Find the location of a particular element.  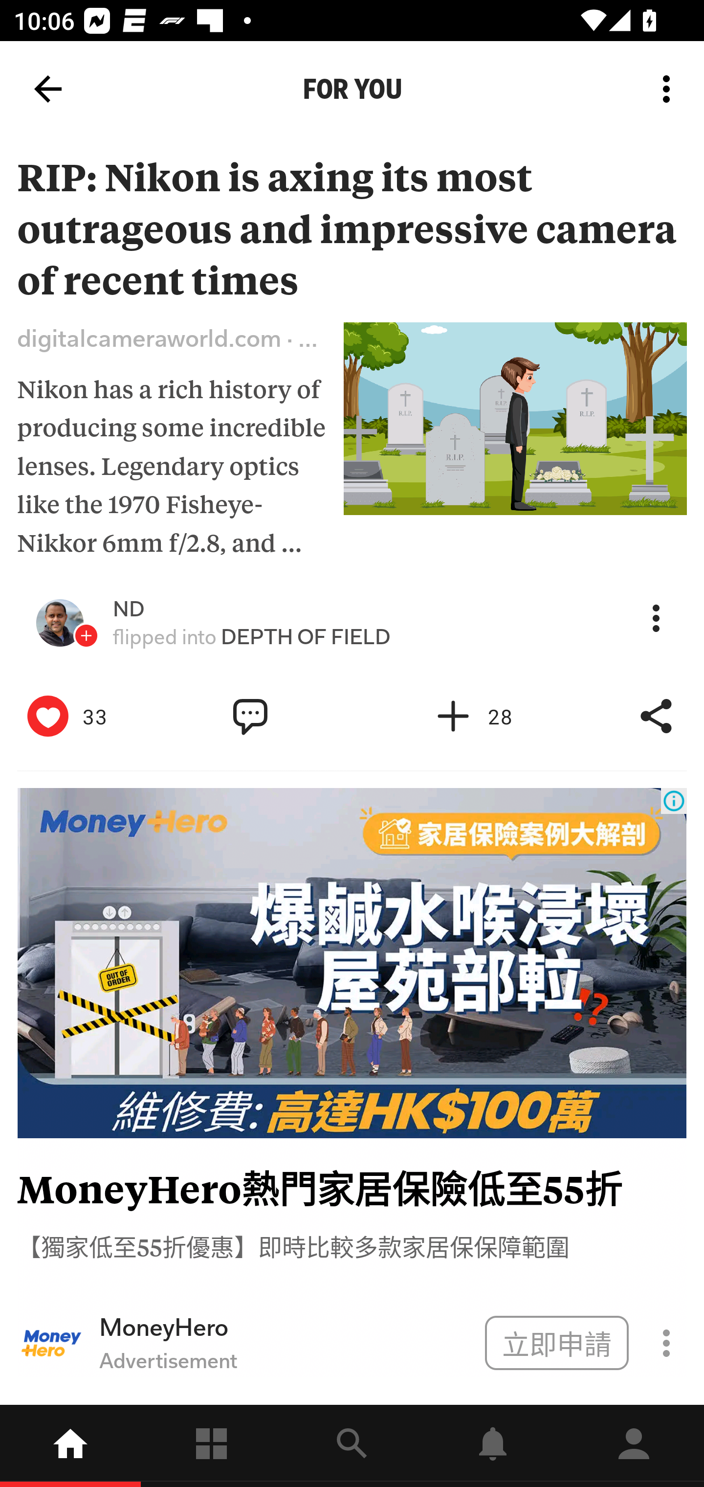

Curated by The Food Desk is located at coordinates (155, 837).